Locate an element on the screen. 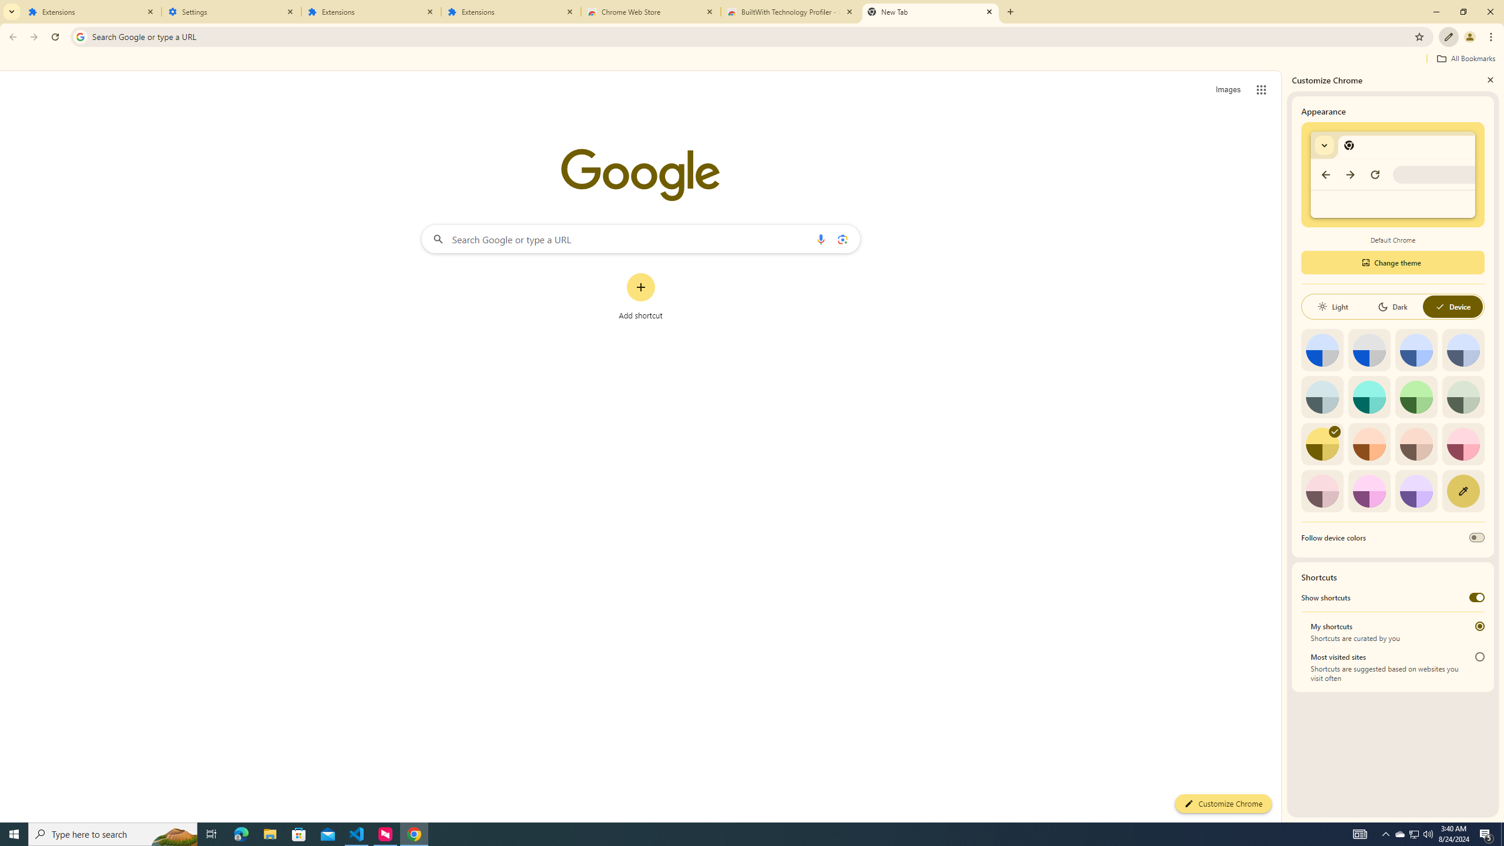  Violet is located at coordinates (1416, 491).